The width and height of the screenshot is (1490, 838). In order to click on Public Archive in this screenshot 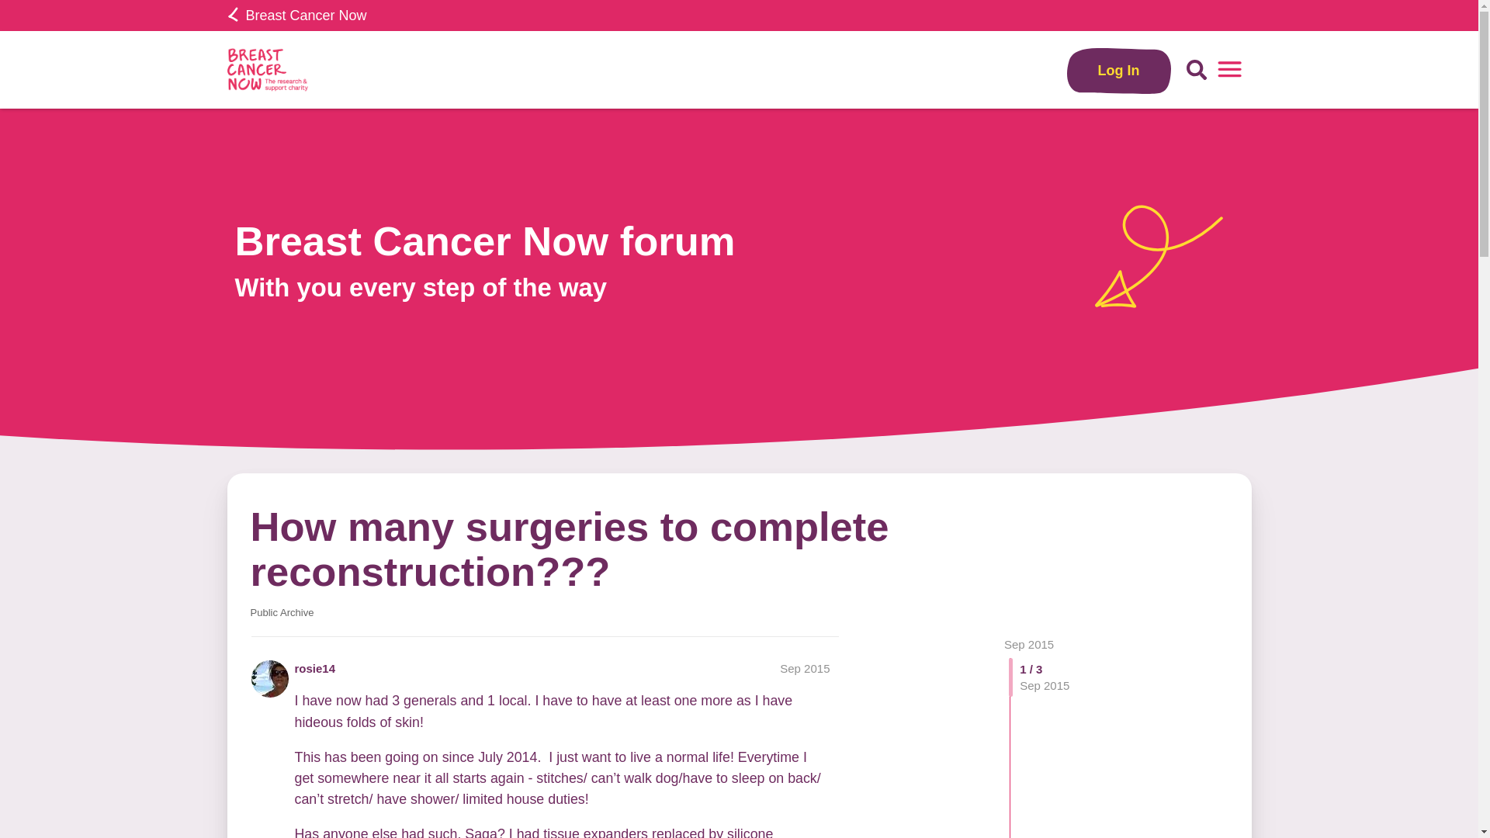, I will do `click(281, 613)`.